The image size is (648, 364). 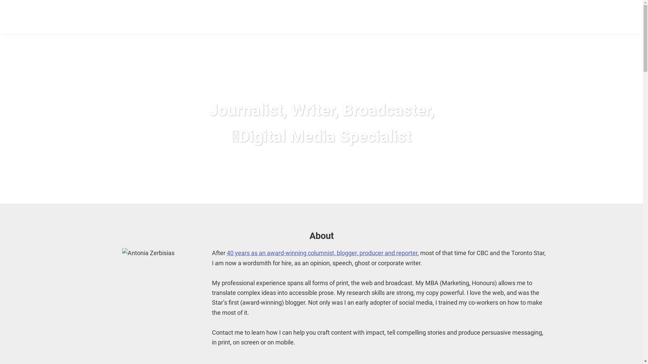 What do you see at coordinates (0, 0) in the screenshot?
I see `Skip to primary navigation` at bounding box center [0, 0].